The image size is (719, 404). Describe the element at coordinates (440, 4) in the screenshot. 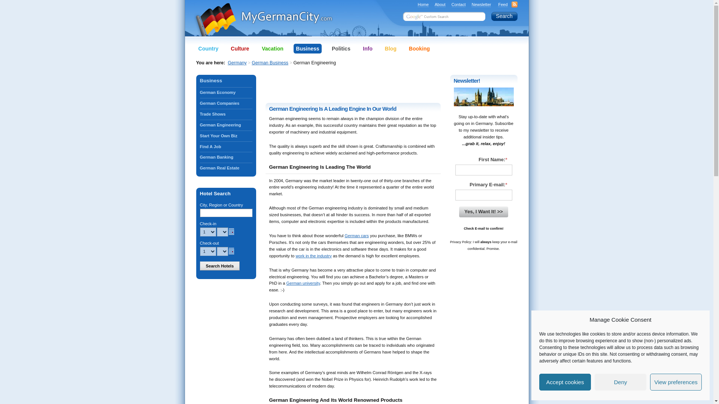

I see `About` at that location.